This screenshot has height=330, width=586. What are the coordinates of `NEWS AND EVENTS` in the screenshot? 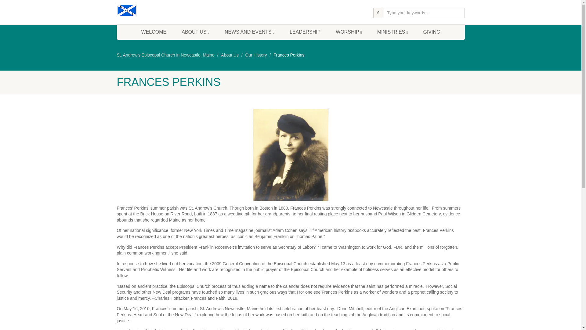 It's located at (249, 32).